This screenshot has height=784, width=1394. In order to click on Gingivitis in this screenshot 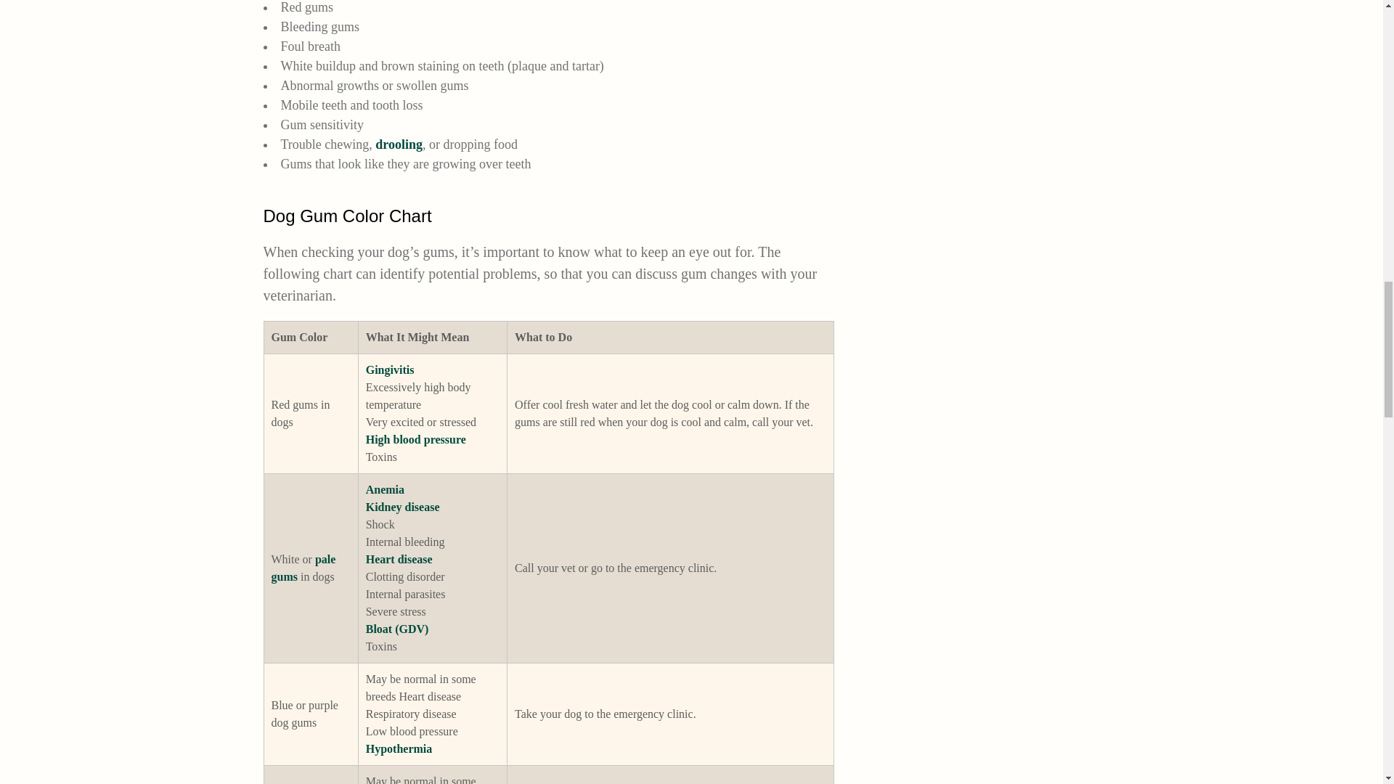, I will do `click(389, 370)`.